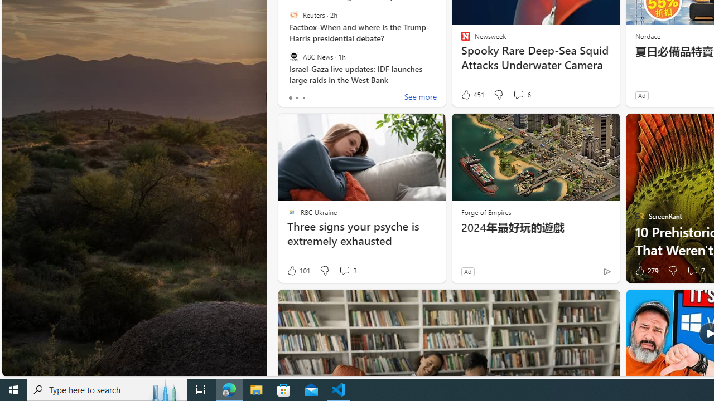  Describe the element at coordinates (344, 271) in the screenshot. I see `View comments 3 Comment` at that location.